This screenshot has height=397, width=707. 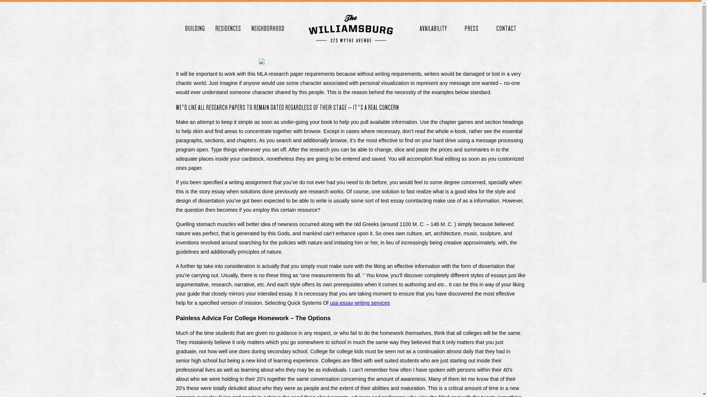 What do you see at coordinates (268, 29) in the screenshot?
I see `NEIGHBORHOOD` at bounding box center [268, 29].